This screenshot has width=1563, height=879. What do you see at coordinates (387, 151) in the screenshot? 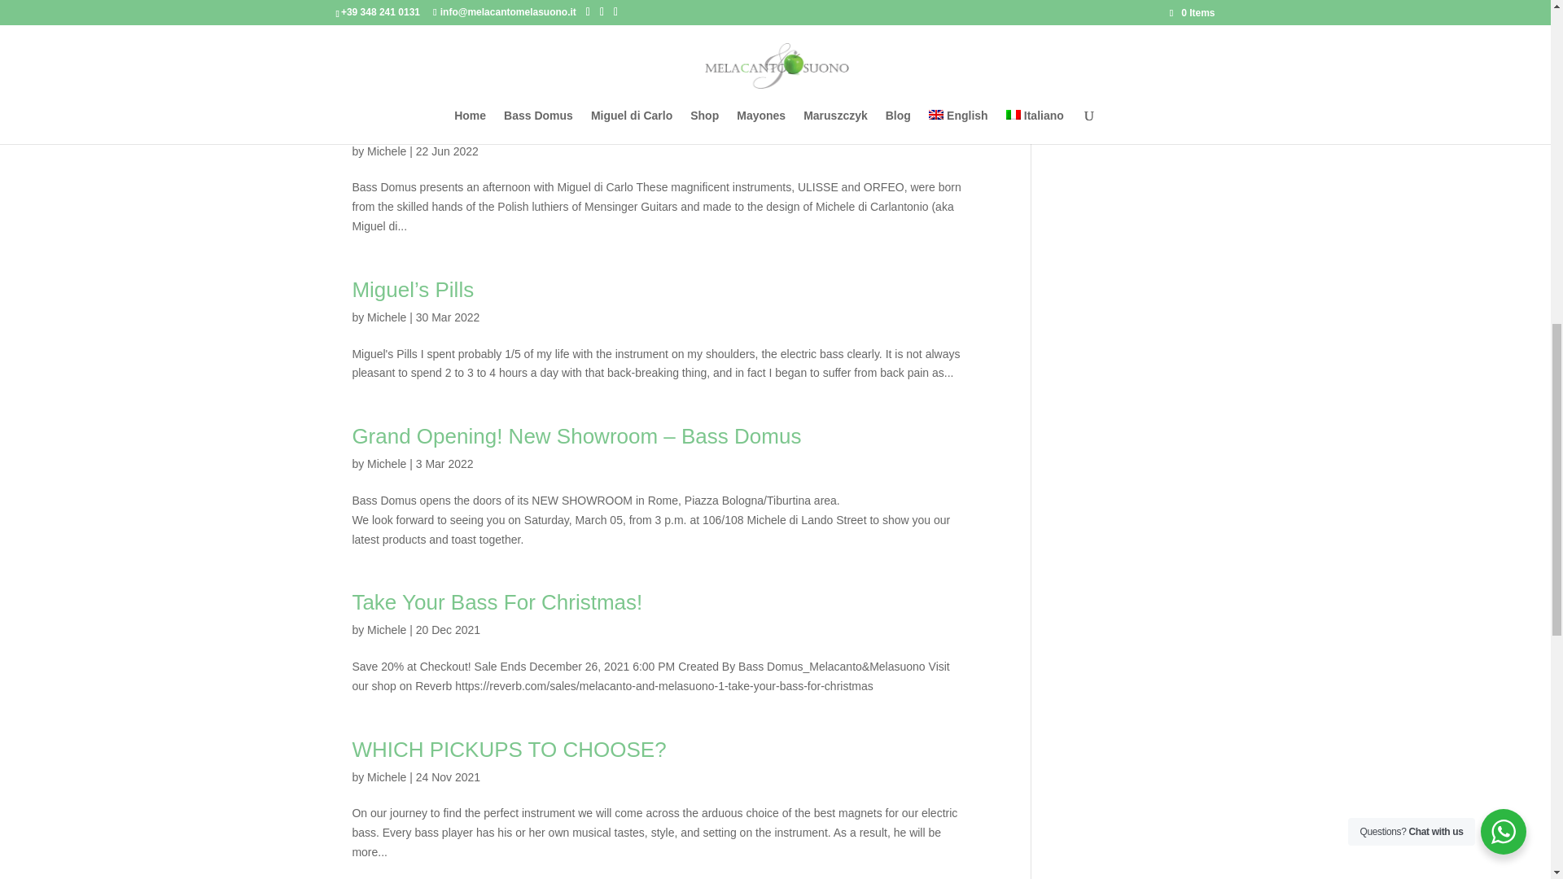
I see `Michele` at bounding box center [387, 151].